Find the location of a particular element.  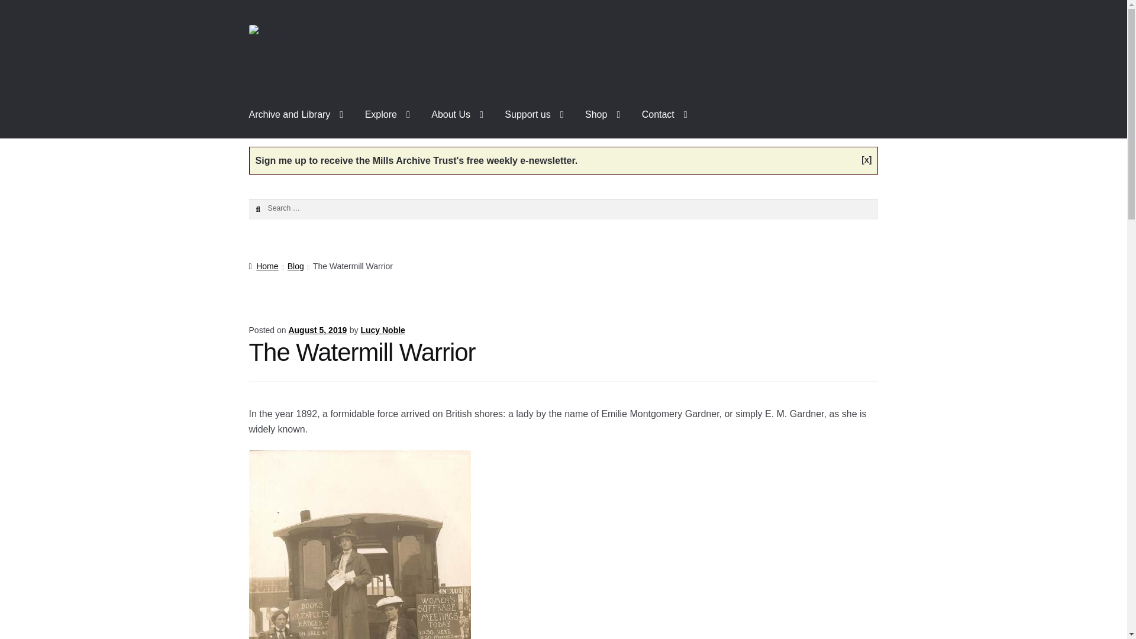

Explore is located at coordinates (387, 115).